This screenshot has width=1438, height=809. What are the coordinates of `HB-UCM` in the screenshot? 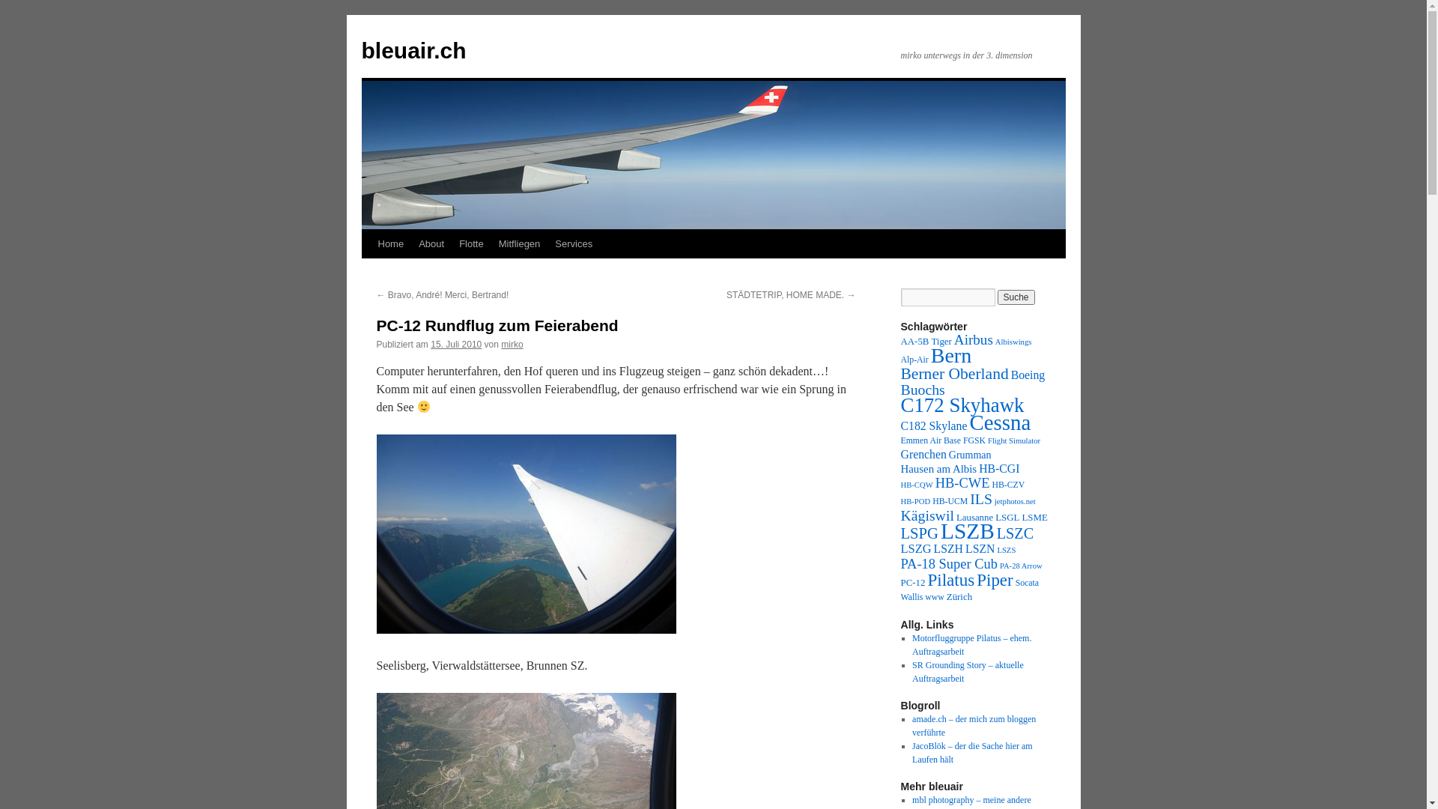 It's located at (950, 502).